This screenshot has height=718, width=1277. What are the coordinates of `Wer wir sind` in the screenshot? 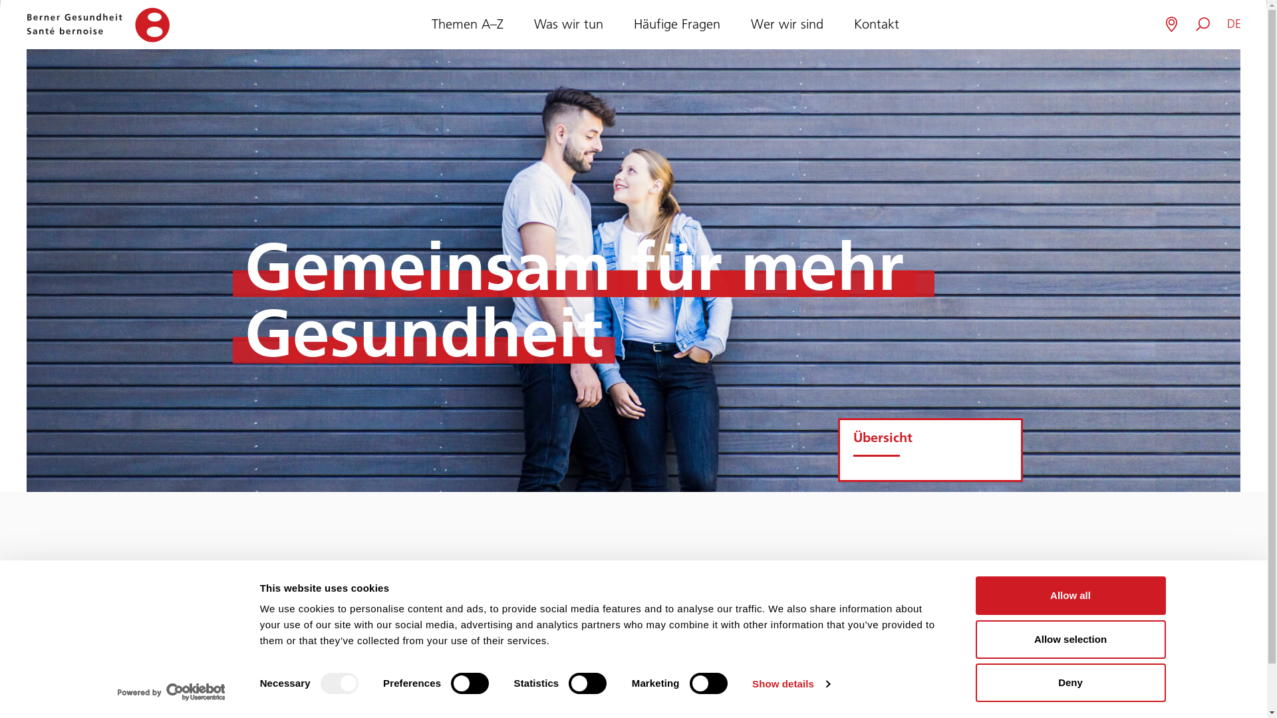 It's located at (786, 24).